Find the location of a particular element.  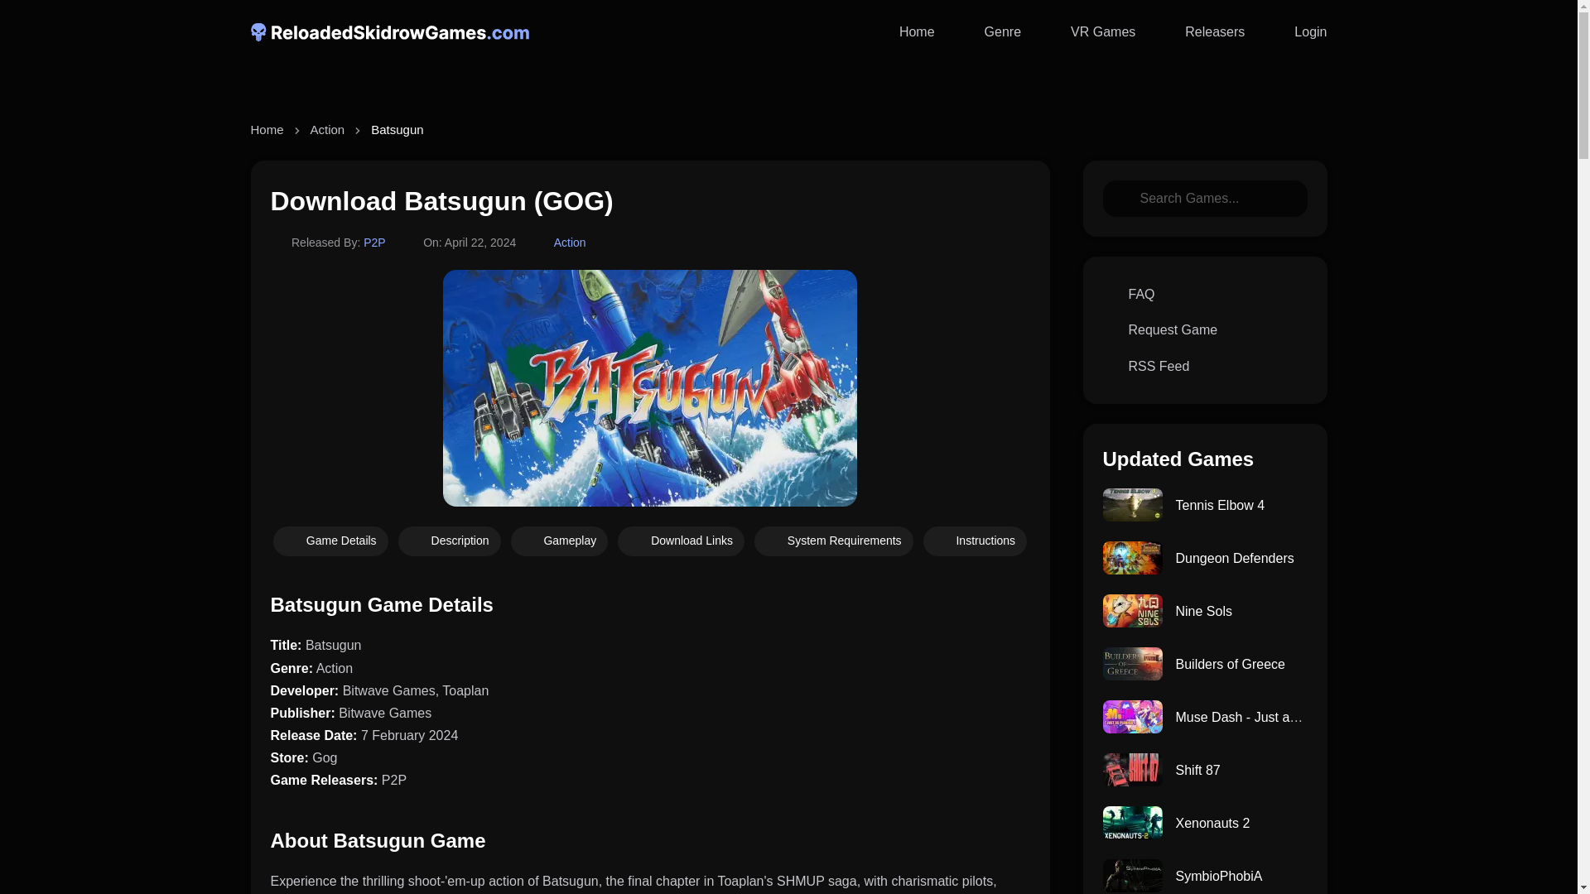

Home is located at coordinates (905, 31).